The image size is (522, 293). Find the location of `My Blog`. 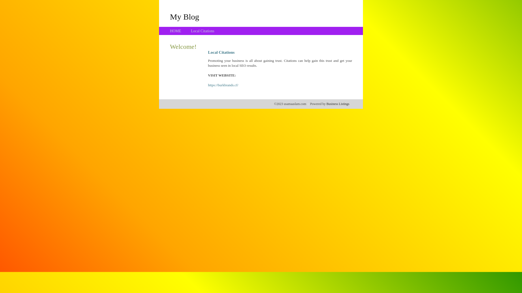

My Blog is located at coordinates (185, 17).